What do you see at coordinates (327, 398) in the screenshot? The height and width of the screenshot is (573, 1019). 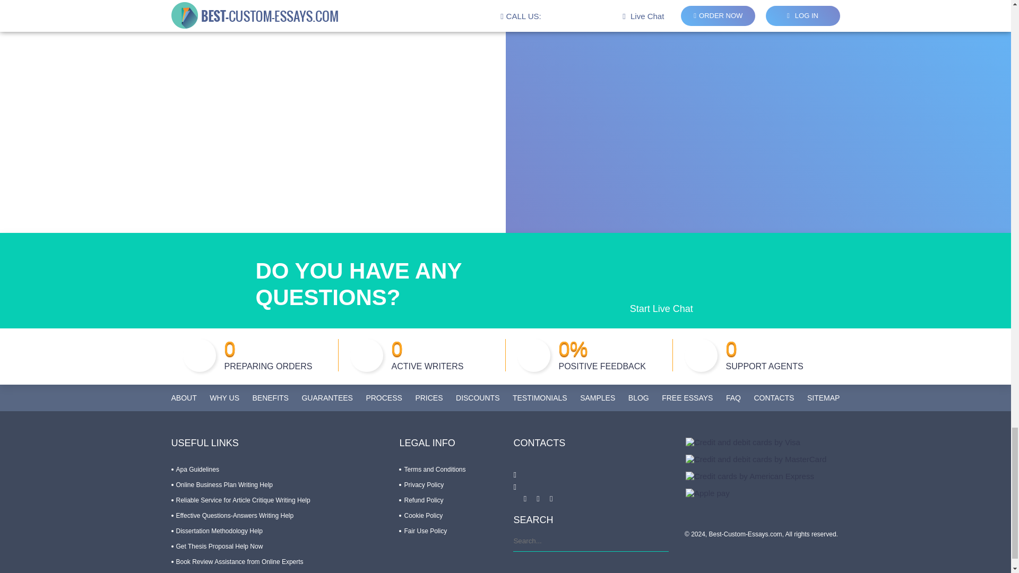 I see `GUARANTEES` at bounding box center [327, 398].